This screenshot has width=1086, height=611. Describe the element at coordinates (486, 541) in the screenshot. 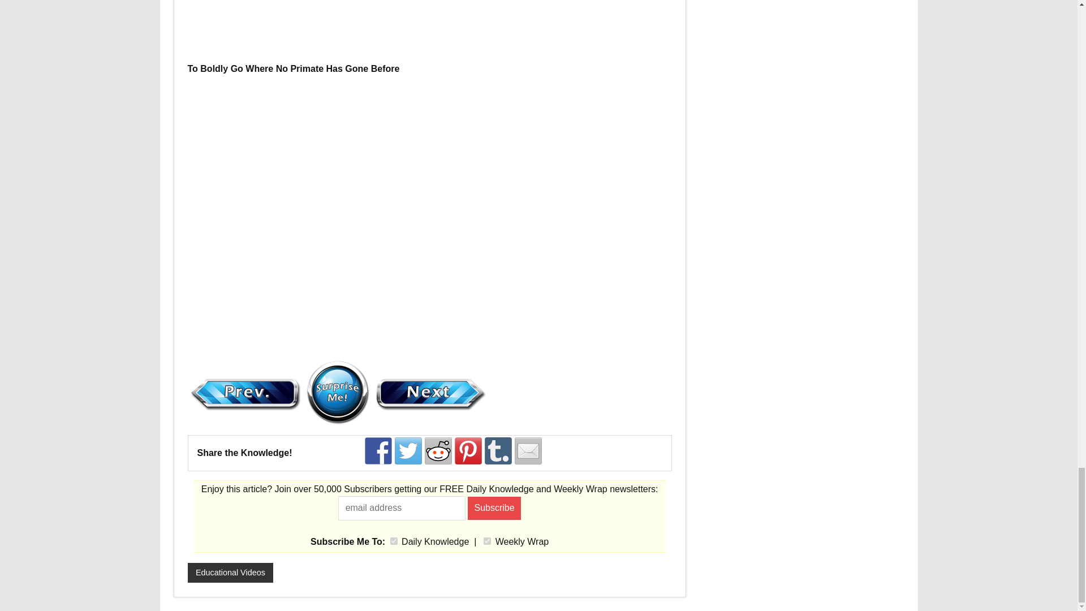

I see `2` at that location.